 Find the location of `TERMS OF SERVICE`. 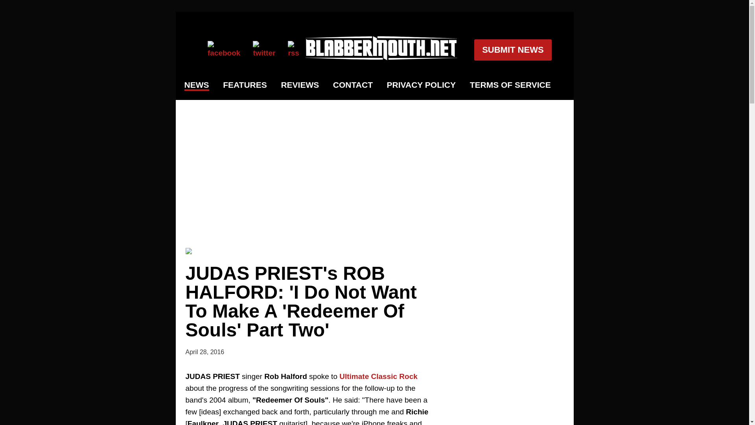

TERMS OF SERVICE is located at coordinates (510, 85).